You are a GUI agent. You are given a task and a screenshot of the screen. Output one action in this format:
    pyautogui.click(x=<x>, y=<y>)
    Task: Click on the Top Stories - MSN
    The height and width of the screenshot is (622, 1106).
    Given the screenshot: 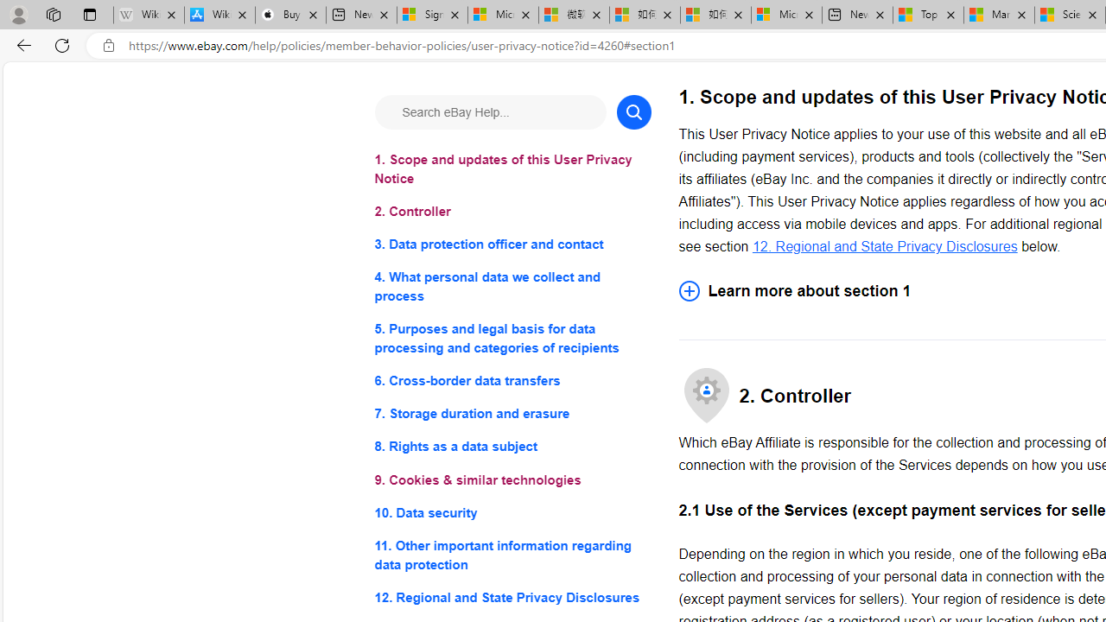 What is the action you would take?
    pyautogui.click(x=928, y=16)
    